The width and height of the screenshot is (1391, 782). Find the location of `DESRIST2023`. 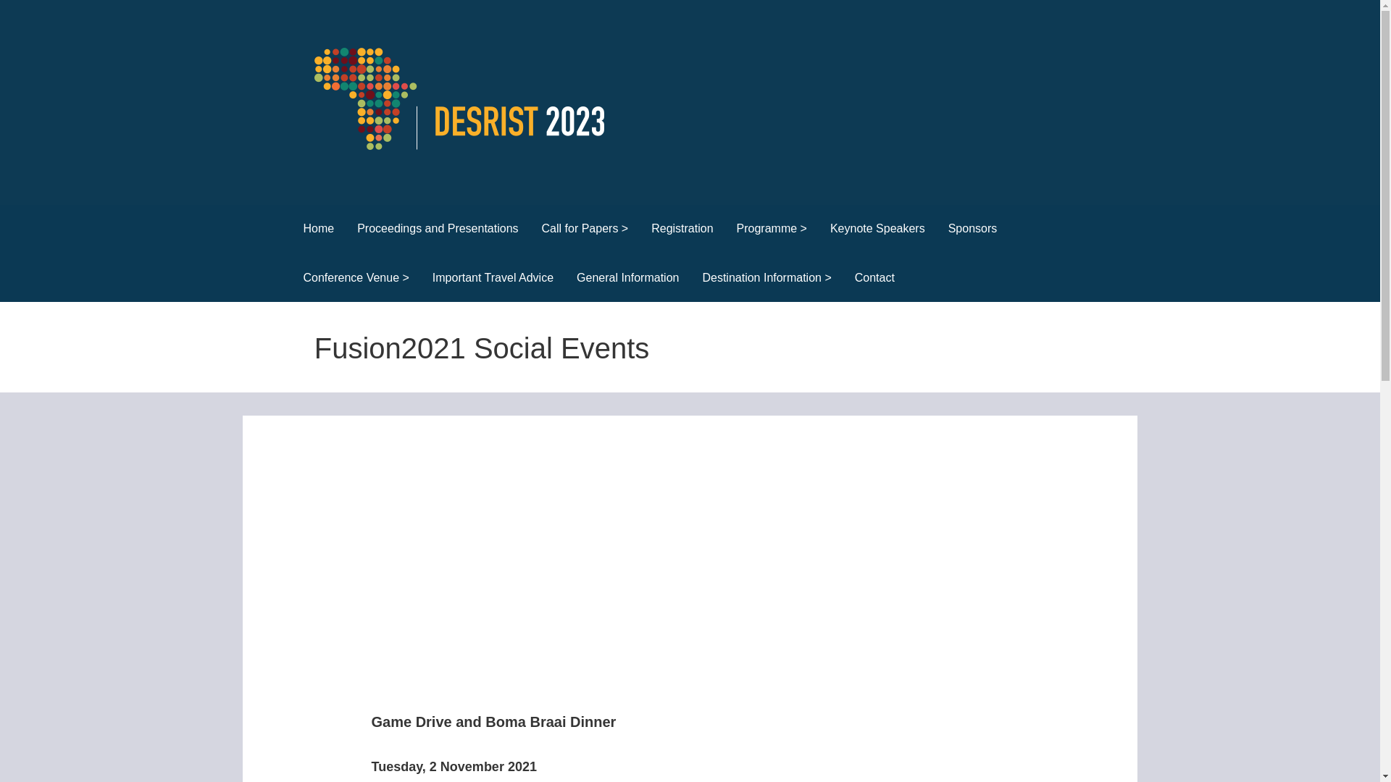

DESRIST2023 is located at coordinates (386, 175).